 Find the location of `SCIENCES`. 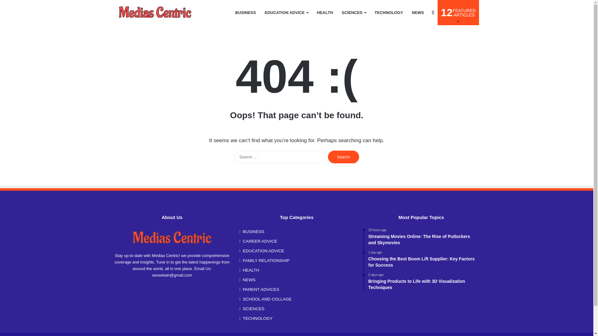

SCIENCES is located at coordinates (354, 12).